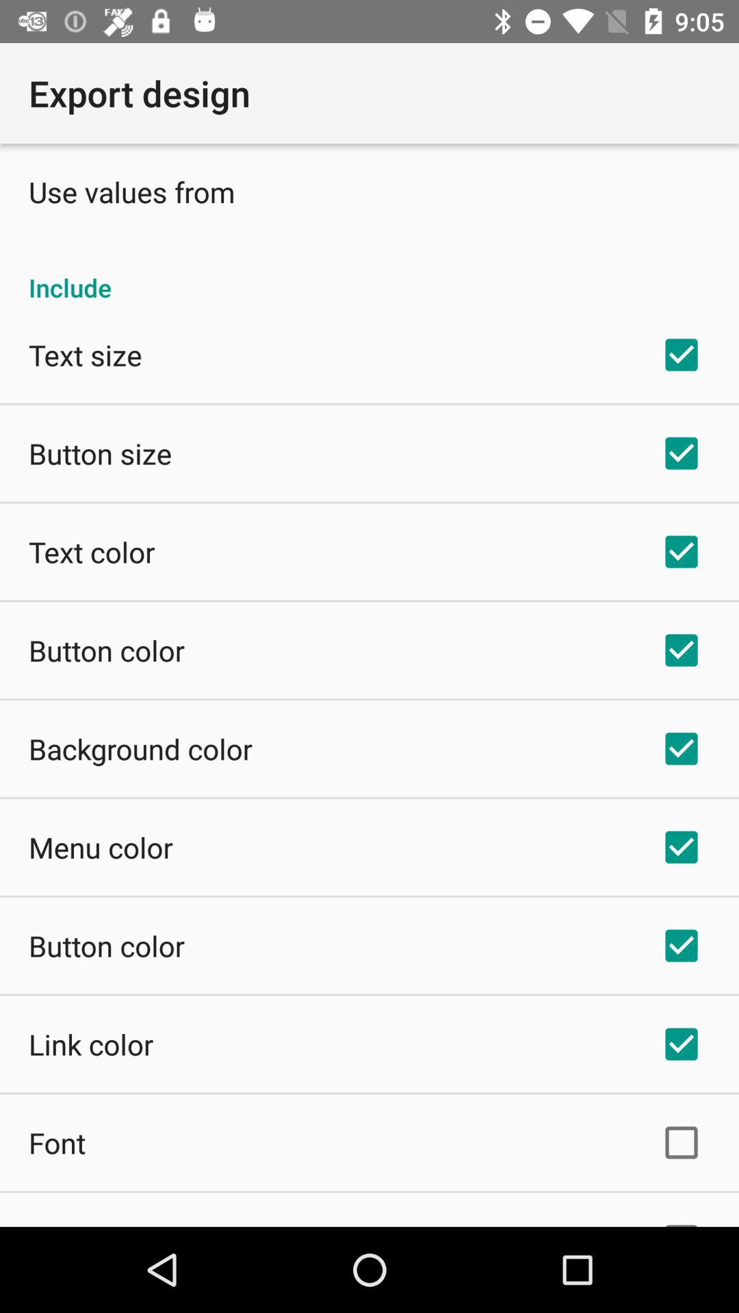 The height and width of the screenshot is (1313, 739). Describe the element at coordinates (131, 191) in the screenshot. I see `flip until the use values from icon` at that location.